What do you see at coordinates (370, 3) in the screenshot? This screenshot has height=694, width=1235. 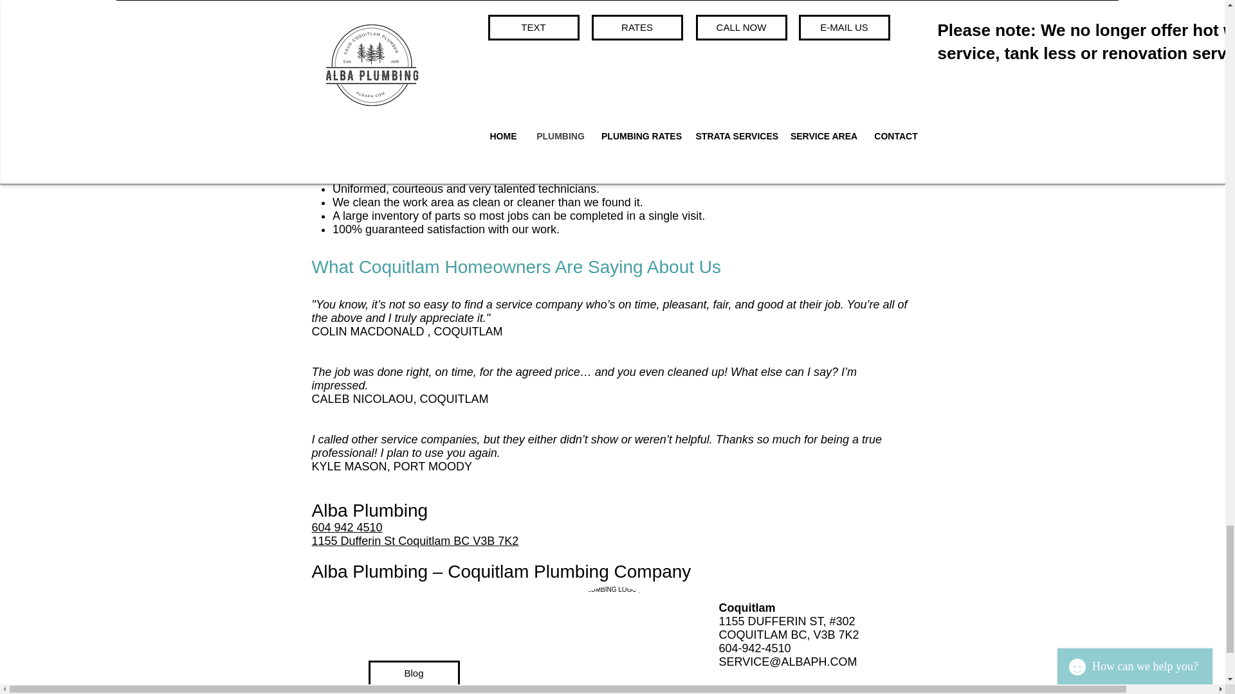 I see `Drain Cleaning` at bounding box center [370, 3].